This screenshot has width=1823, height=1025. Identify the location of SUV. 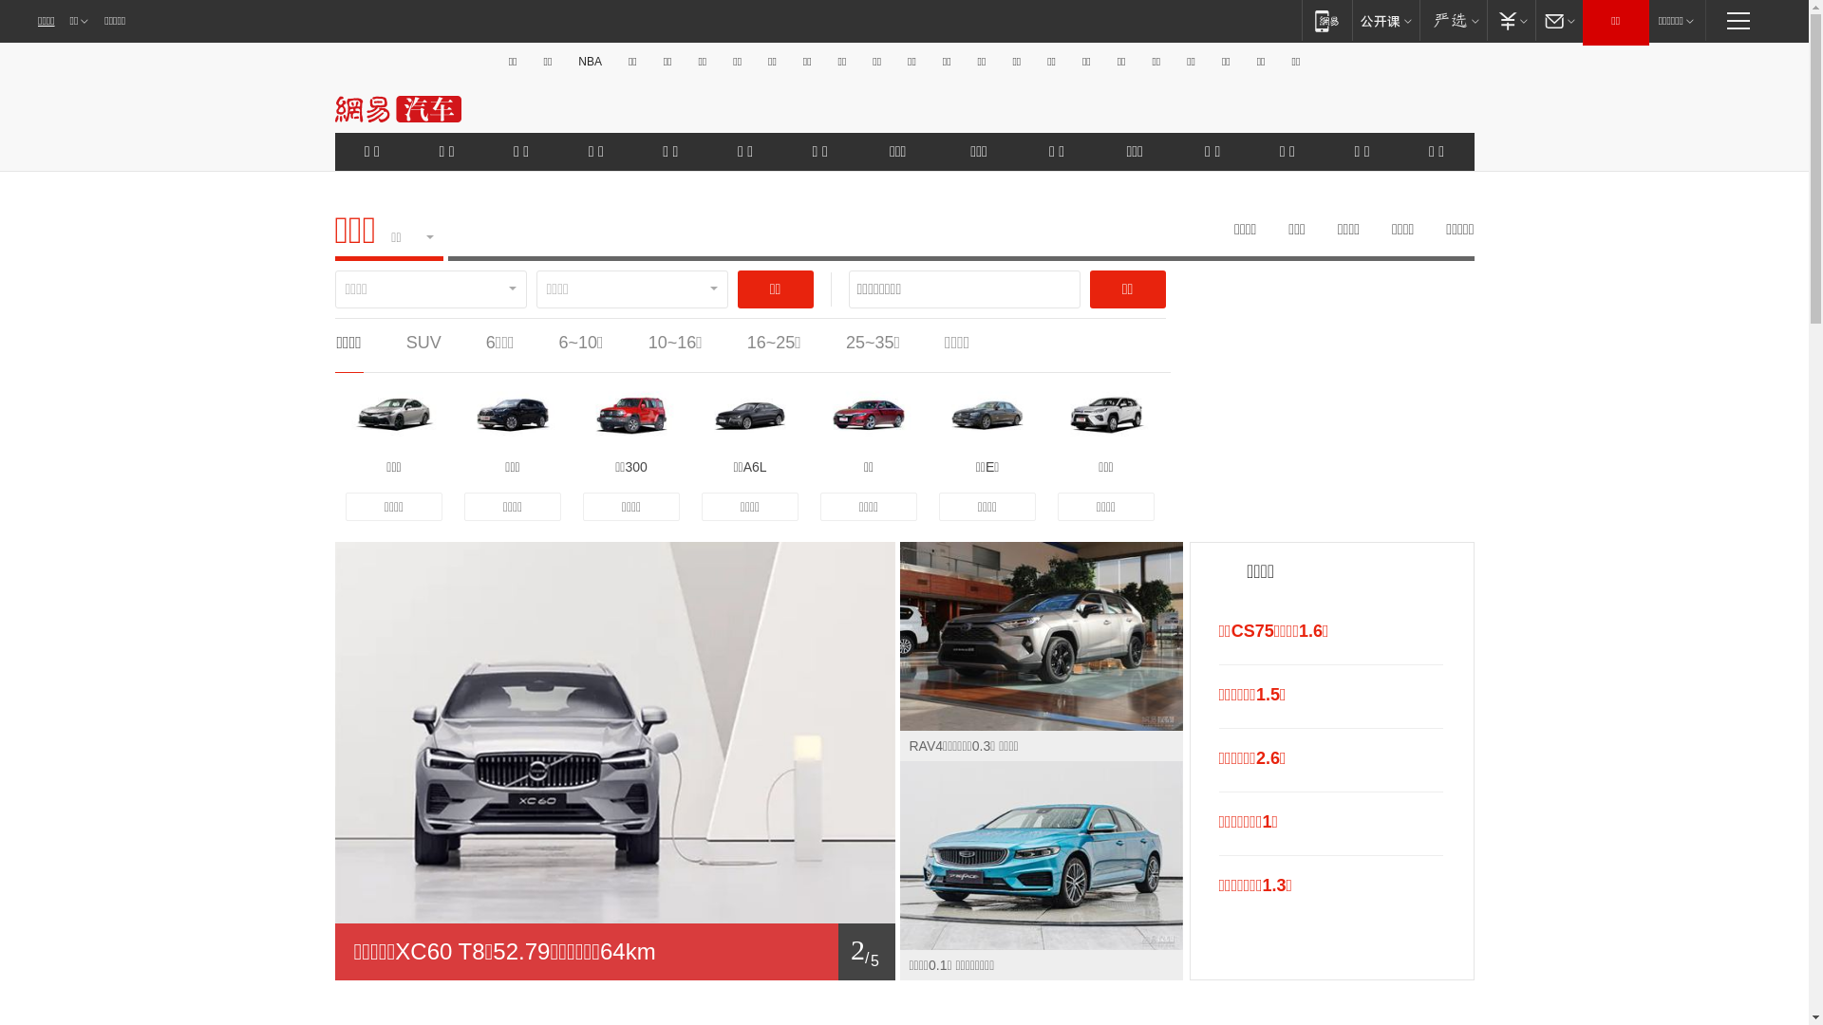
(423, 343).